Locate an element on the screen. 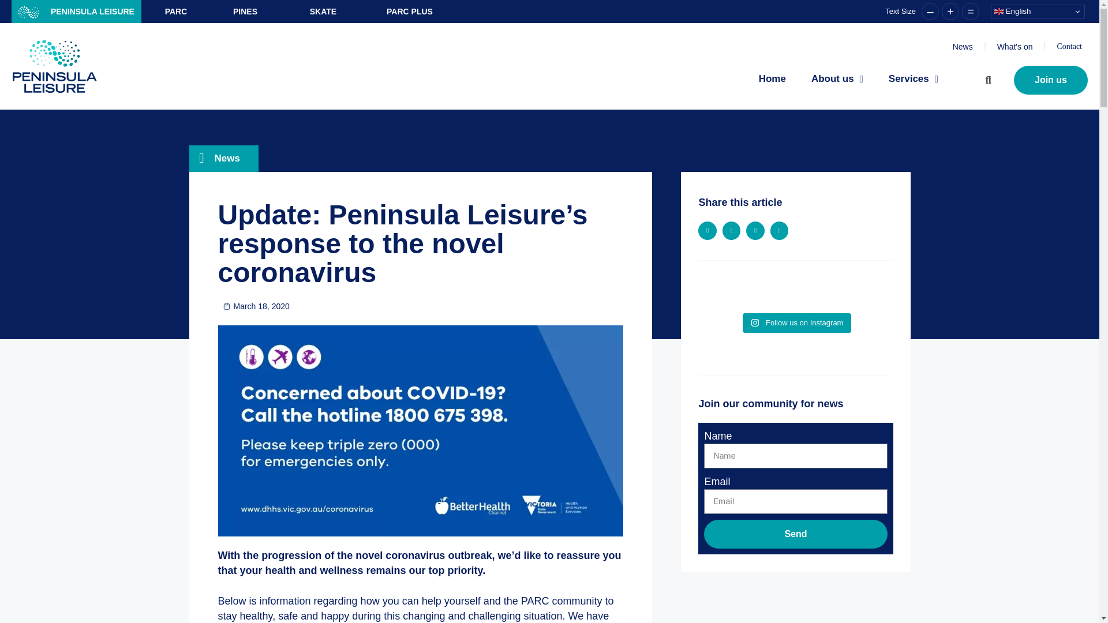 Image resolution: width=1108 pixels, height=623 pixels. English is located at coordinates (1038, 12).